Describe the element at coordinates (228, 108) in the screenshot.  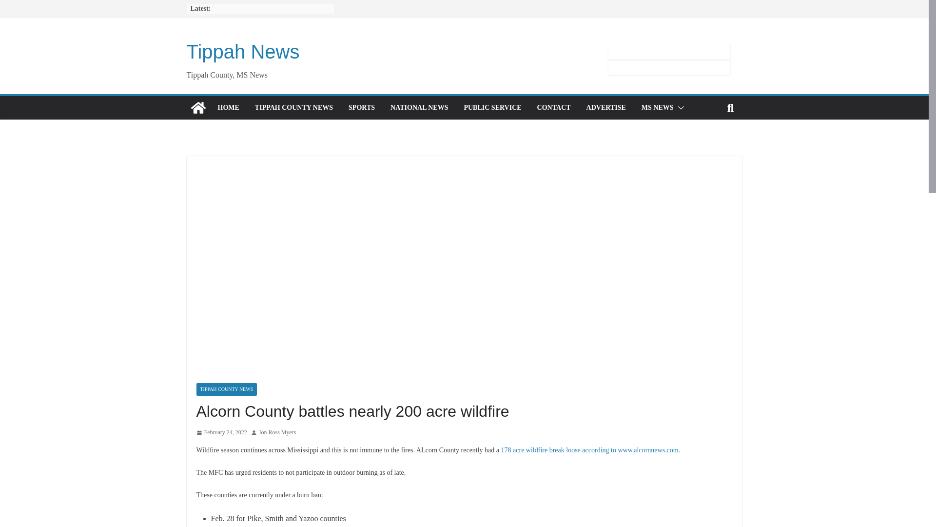
I see `HOME` at that location.